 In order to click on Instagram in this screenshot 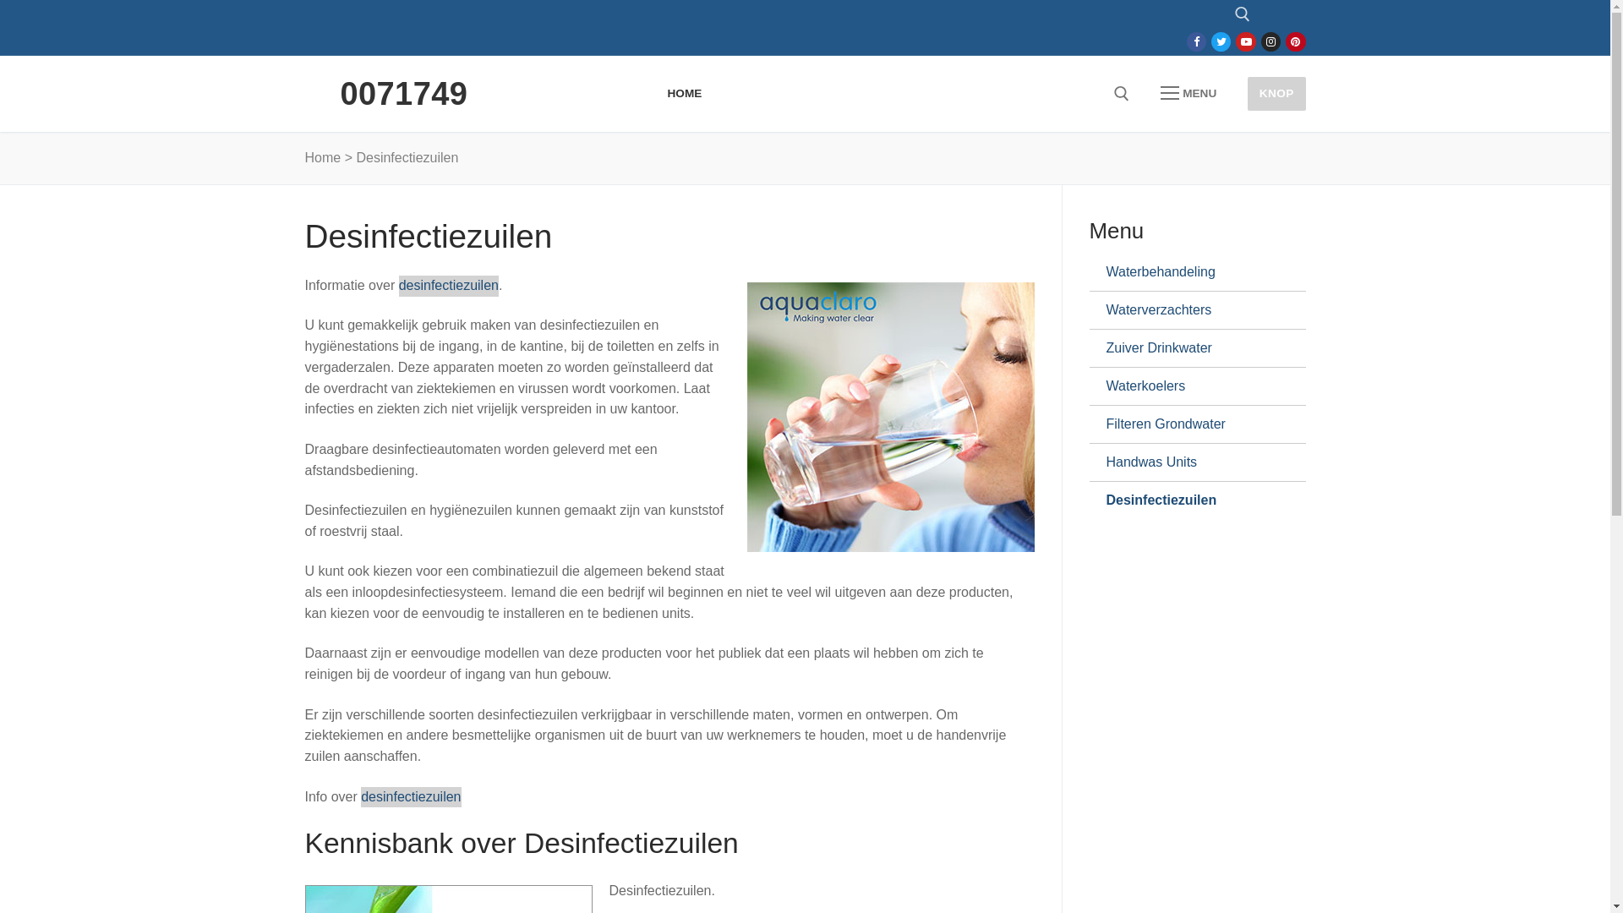, I will do `click(1271, 42)`.